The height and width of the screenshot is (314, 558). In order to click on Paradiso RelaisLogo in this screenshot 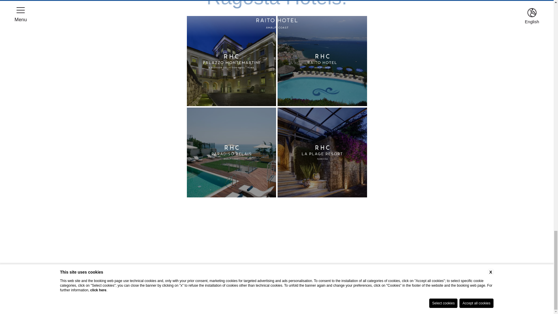, I will do `click(231, 153)`.